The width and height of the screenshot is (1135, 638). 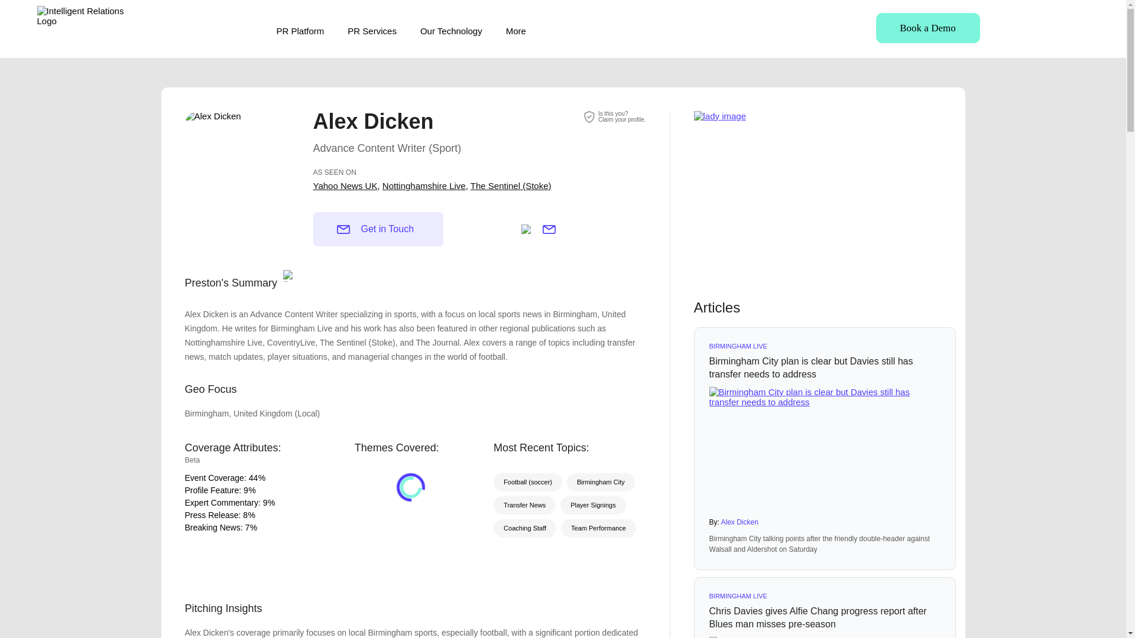 What do you see at coordinates (928, 28) in the screenshot?
I see `PR Platform` at bounding box center [928, 28].